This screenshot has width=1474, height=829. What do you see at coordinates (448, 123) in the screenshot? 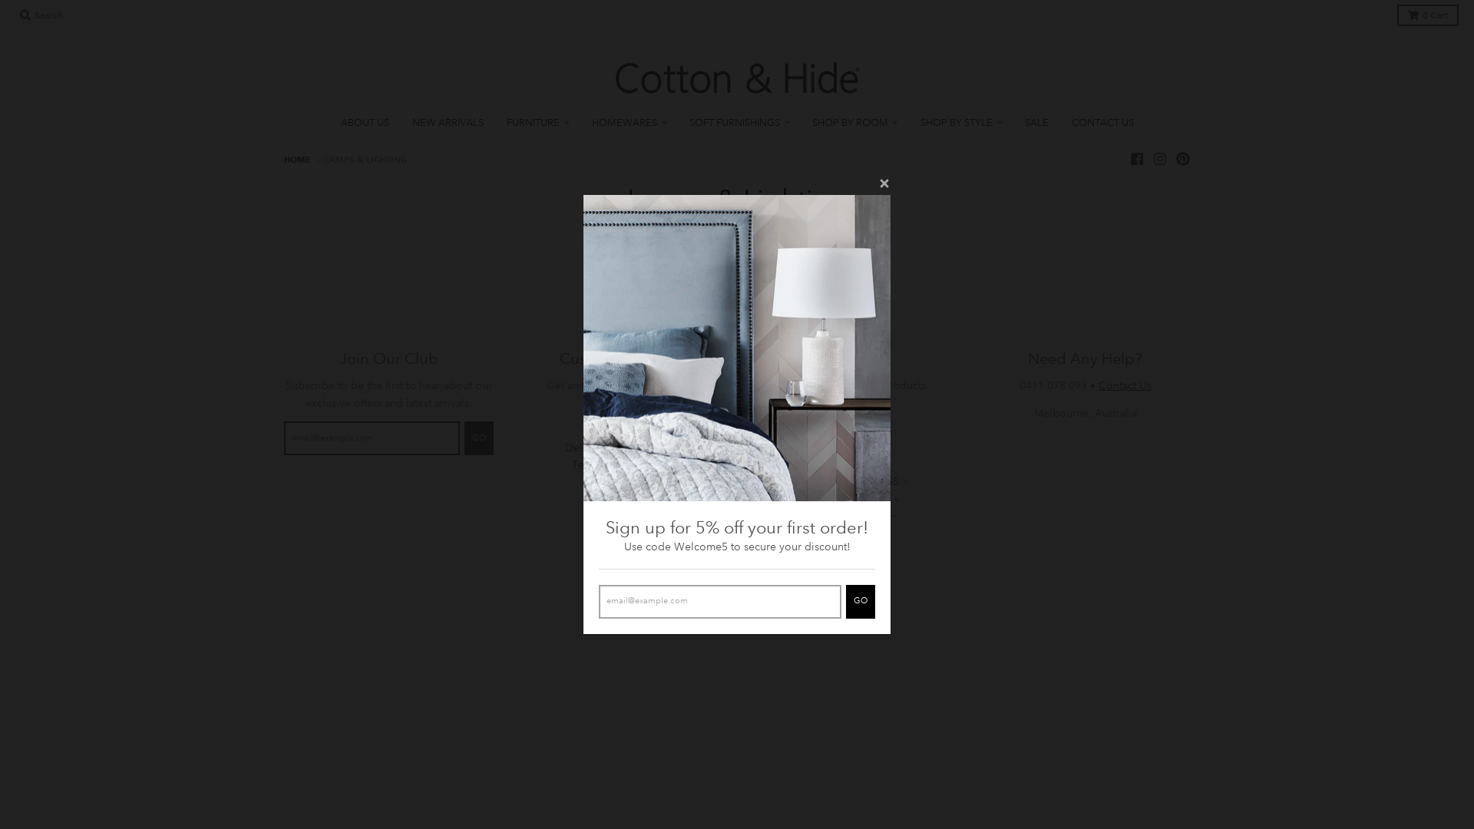
I see `NEW ARRIVALS` at bounding box center [448, 123].